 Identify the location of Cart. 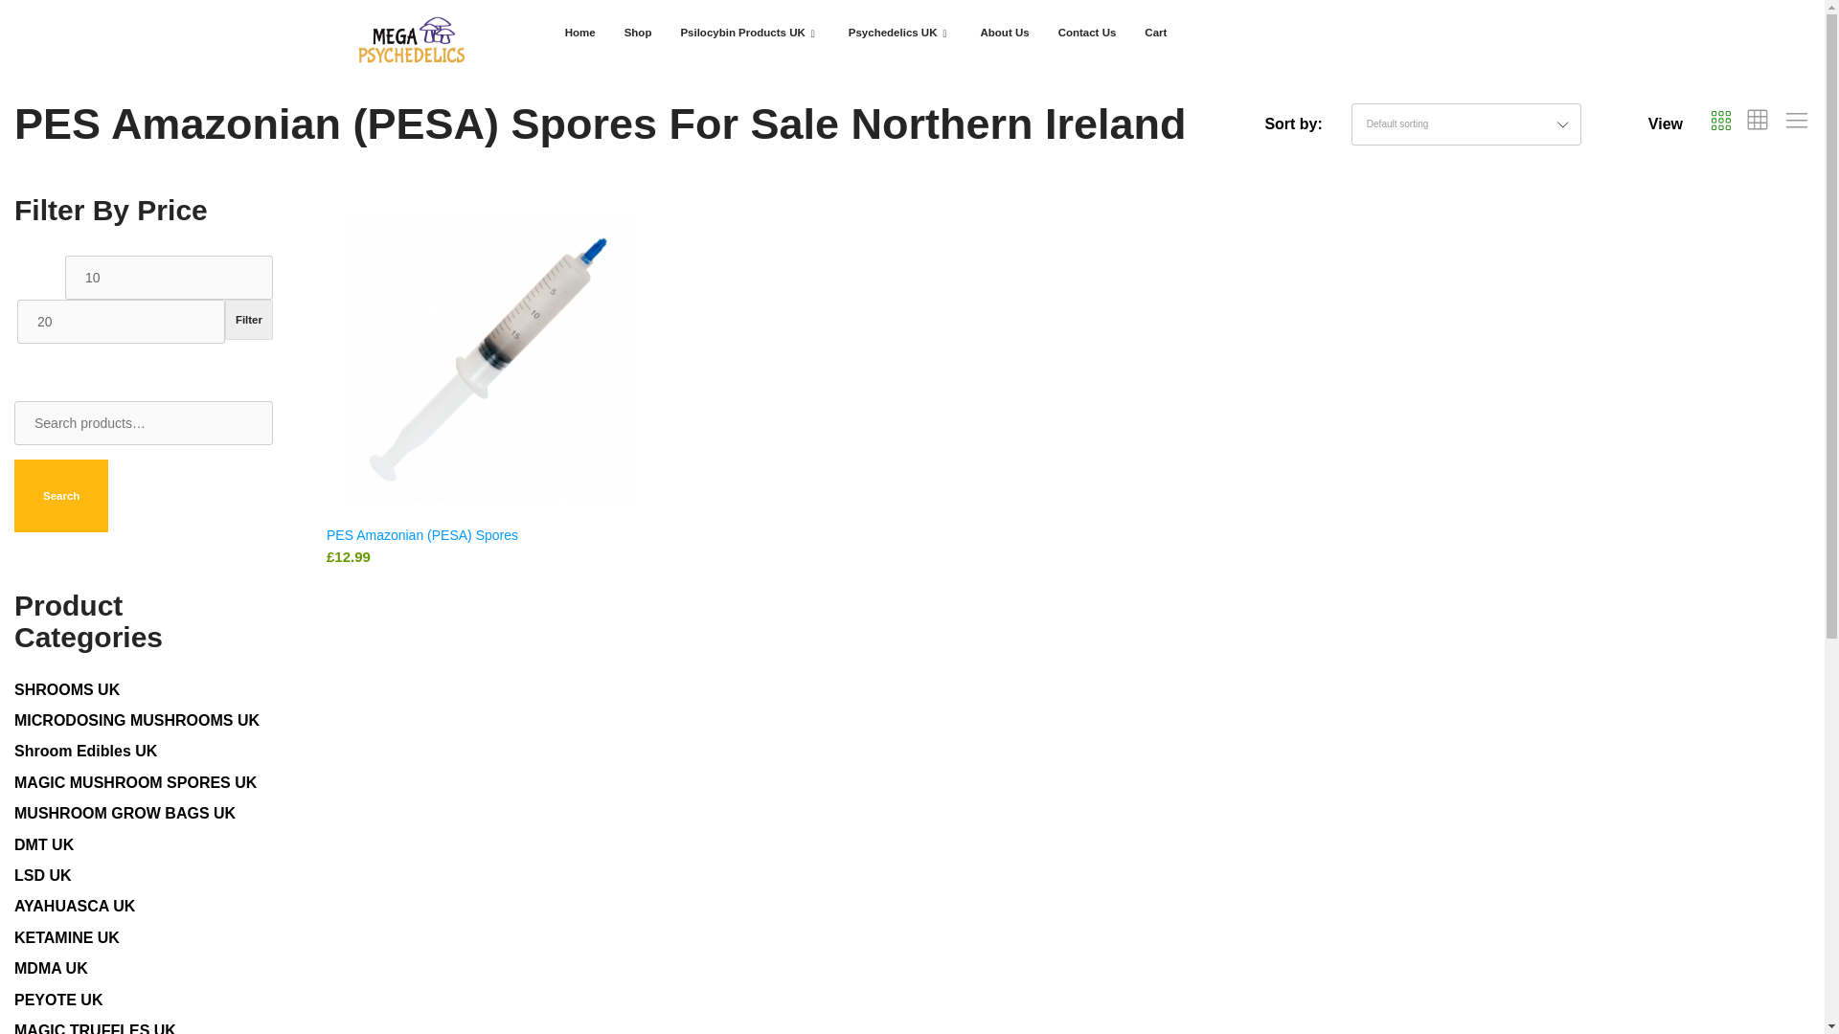
(1155, 33).